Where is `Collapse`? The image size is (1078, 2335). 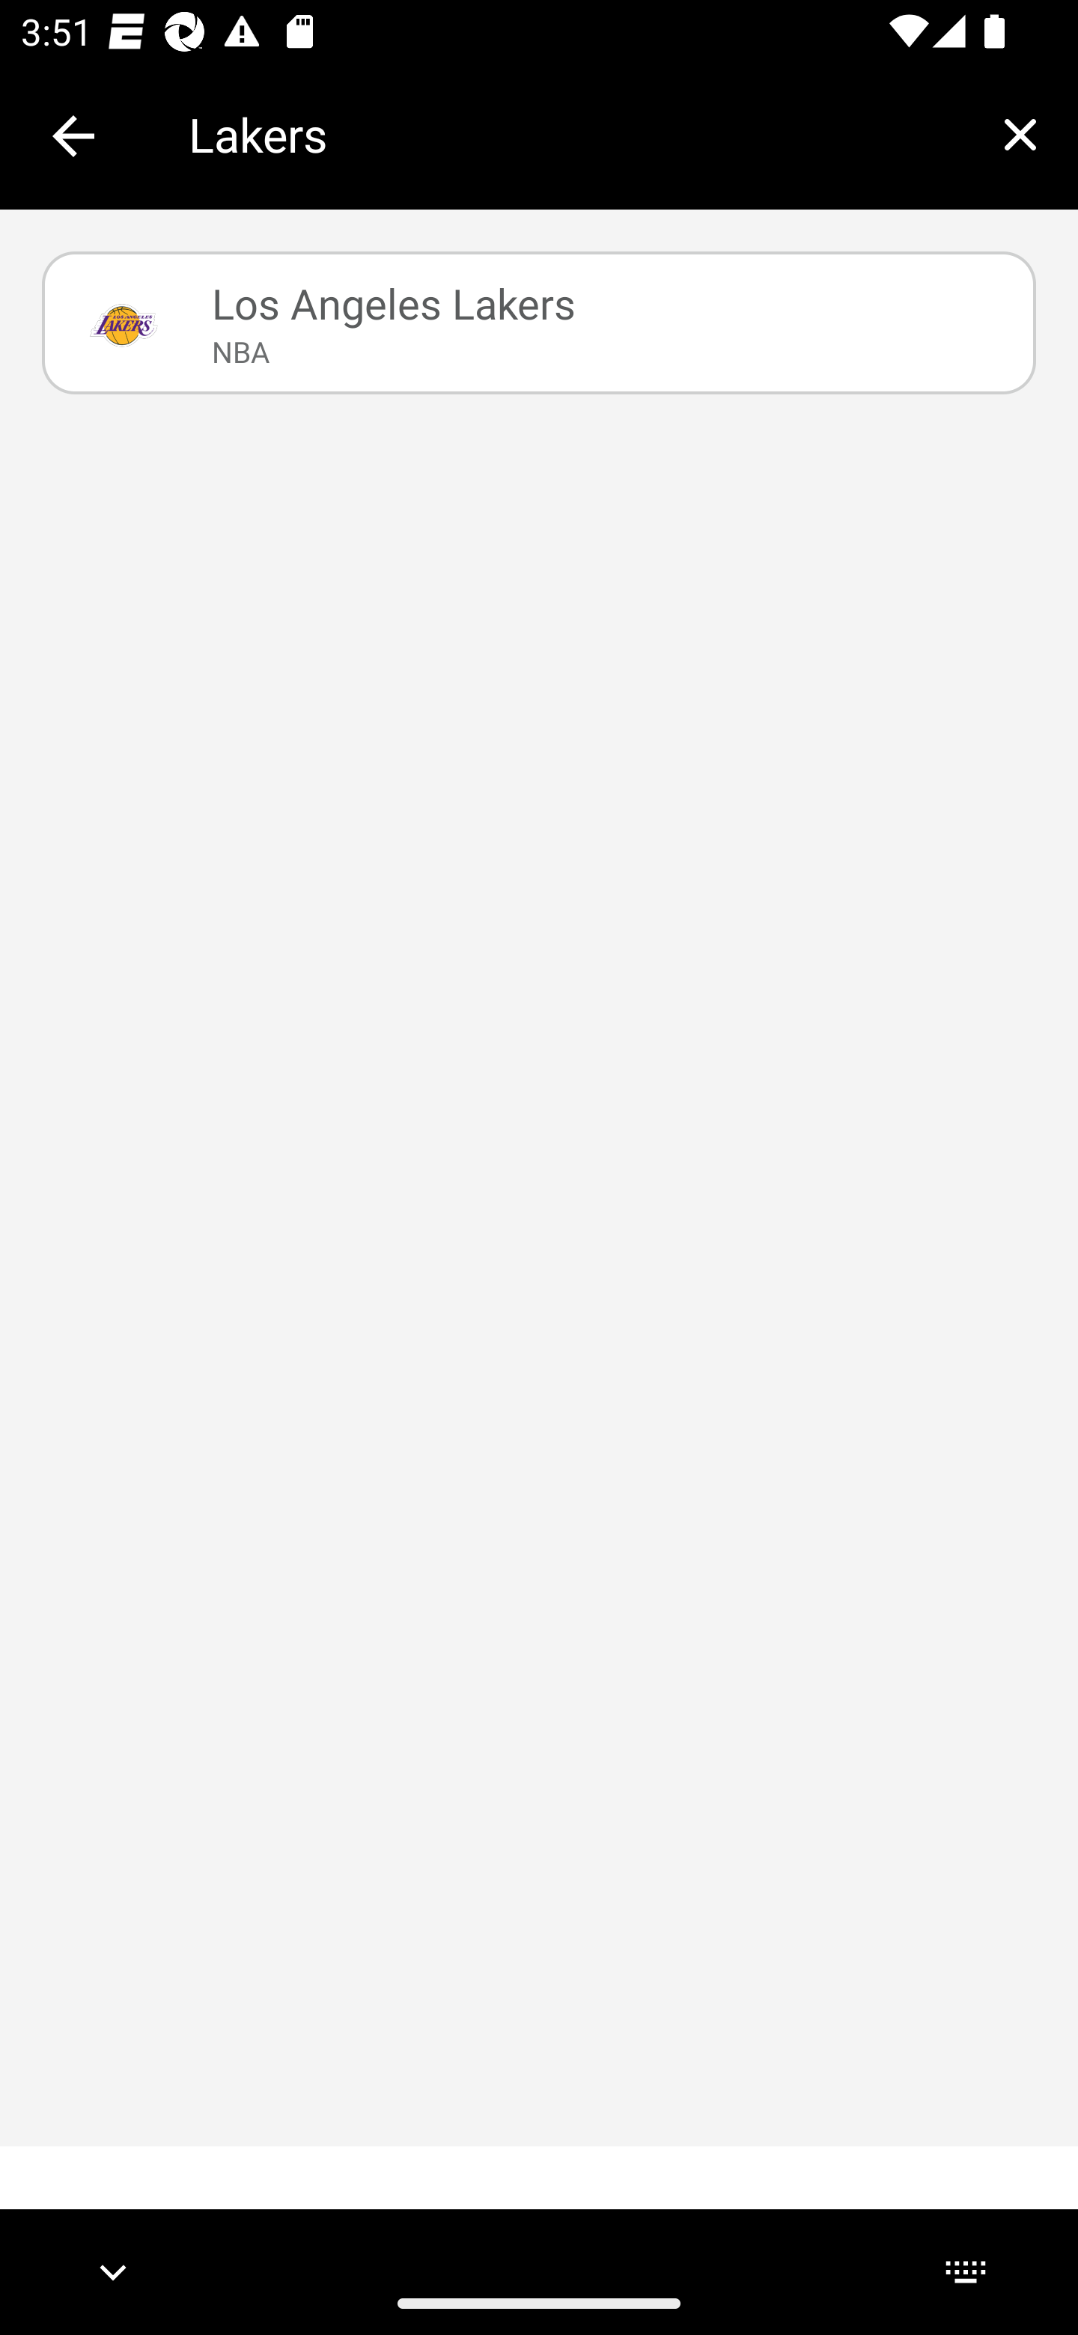
Collapse is located at coordinates (73, 136).